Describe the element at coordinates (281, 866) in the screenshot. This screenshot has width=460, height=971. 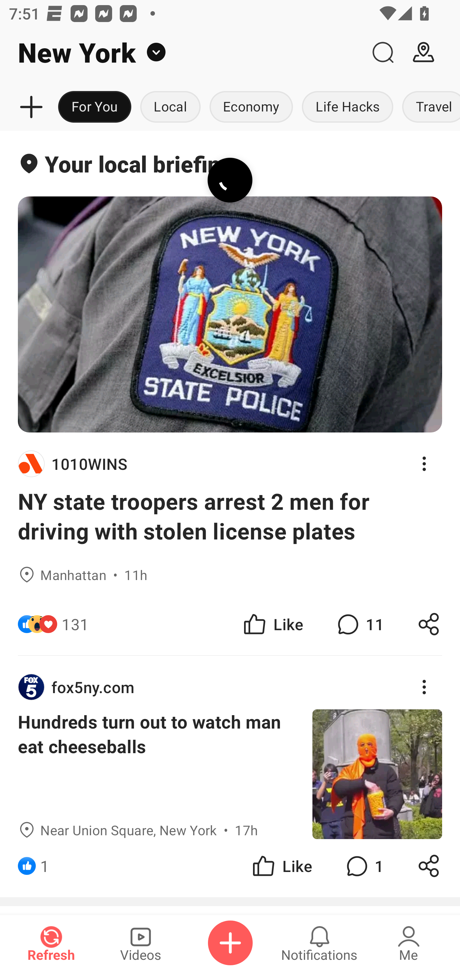
I see `Like` at that location.